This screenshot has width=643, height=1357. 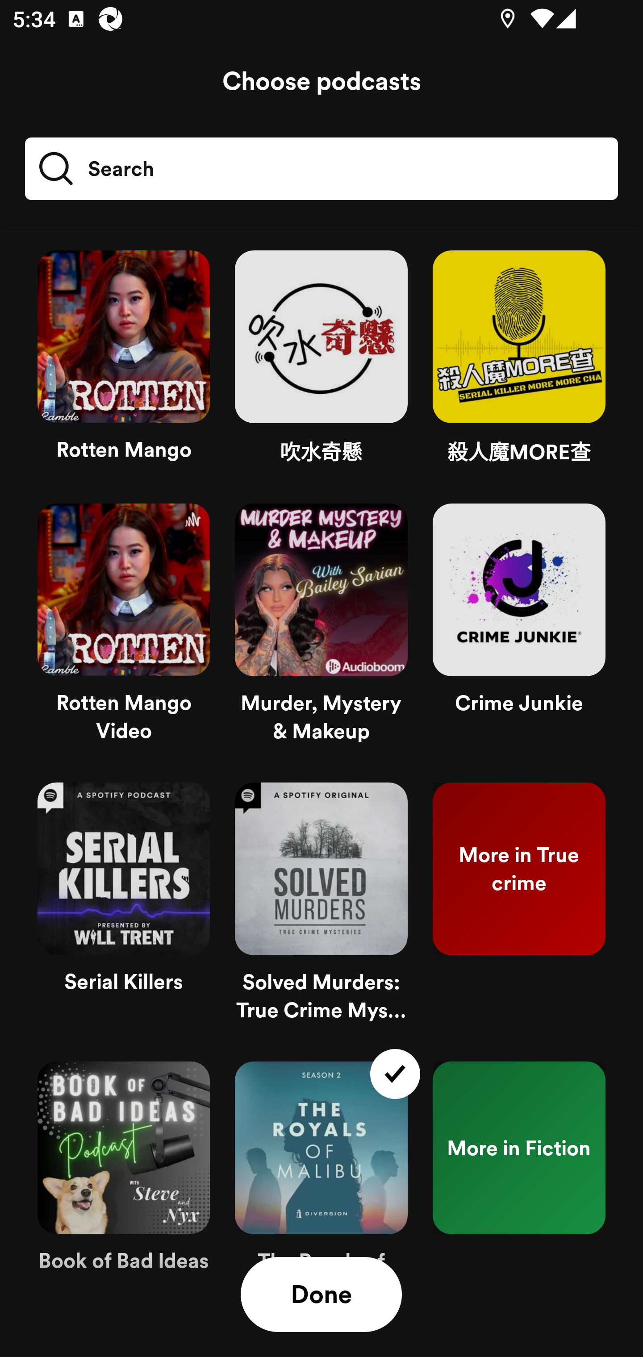 I want to click on Rotten Mango Video unselected Rotten Mango Video, so click(x=124, y=630).